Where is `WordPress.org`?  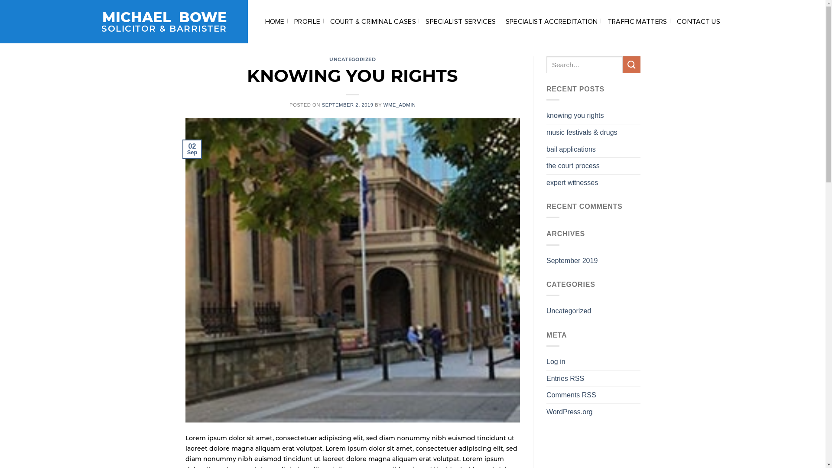
WordPress.org is located at coordinates (569, 412).